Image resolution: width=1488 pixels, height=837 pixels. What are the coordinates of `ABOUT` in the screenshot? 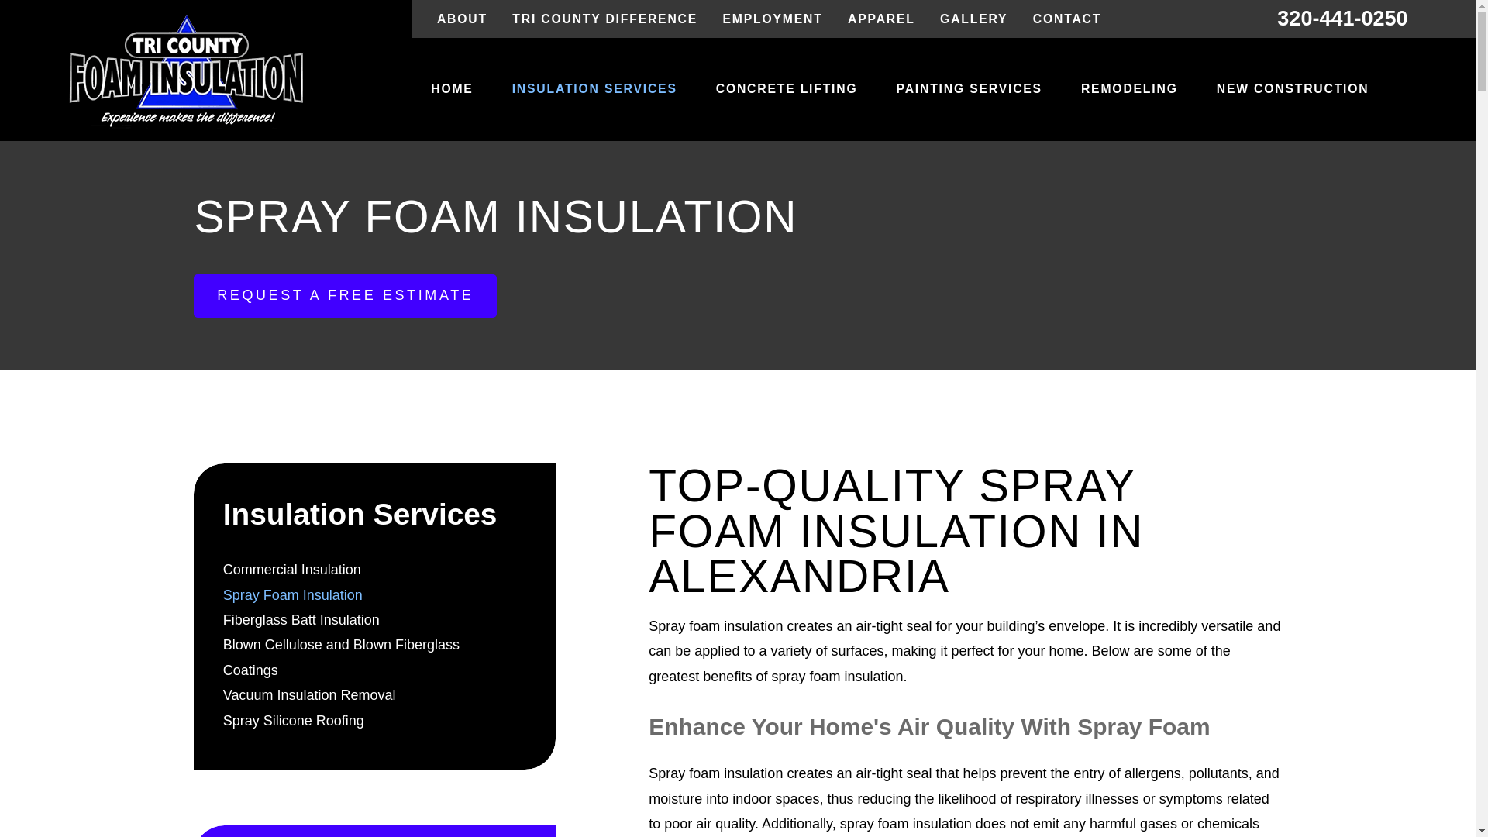 It's located at (462, 19).